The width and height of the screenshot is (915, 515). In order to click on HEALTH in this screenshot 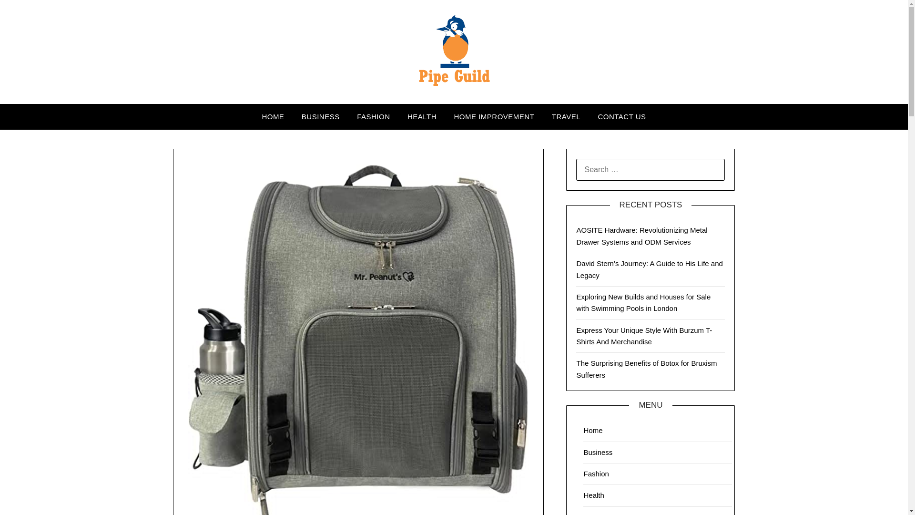, I will do `click(422, 117)`.